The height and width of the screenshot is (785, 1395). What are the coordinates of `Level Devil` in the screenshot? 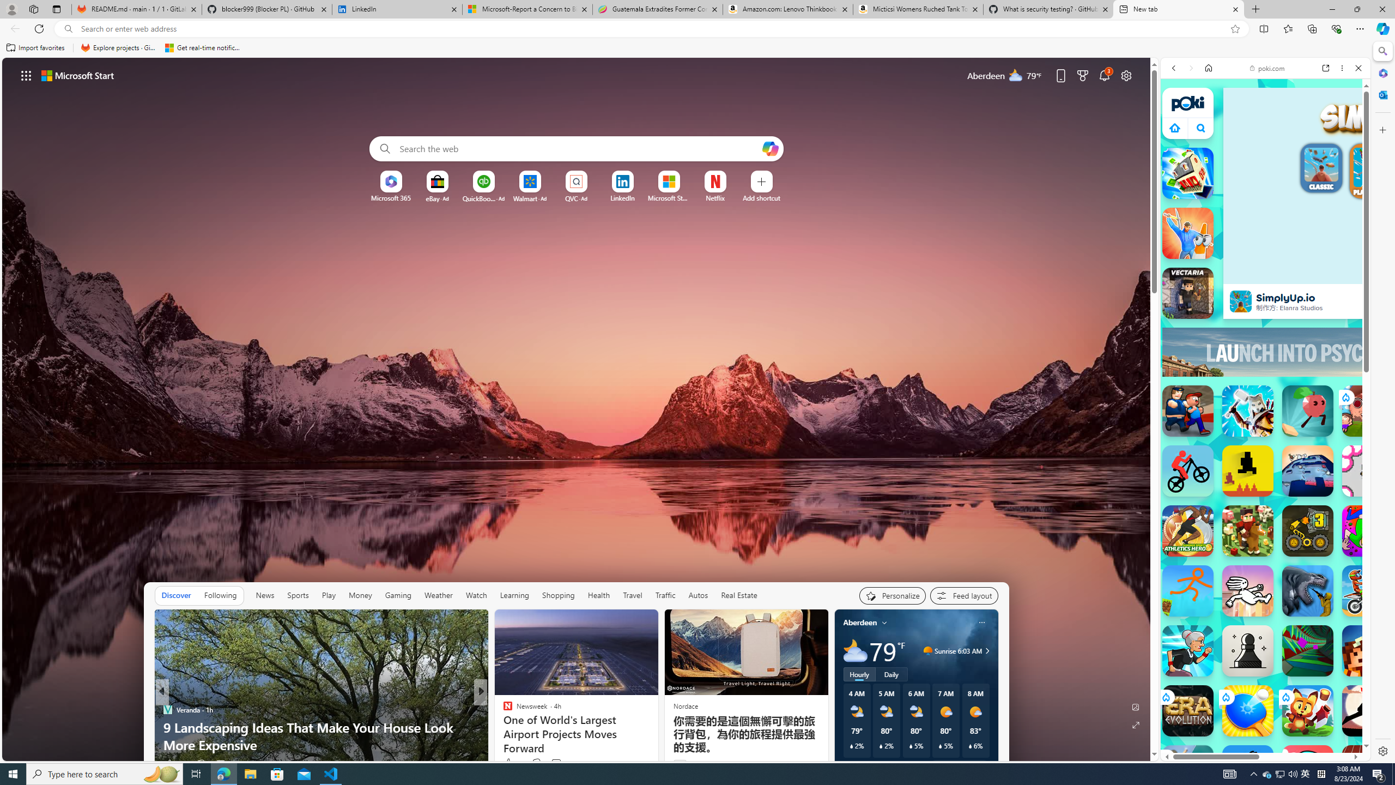 It's located at (1248, 471).